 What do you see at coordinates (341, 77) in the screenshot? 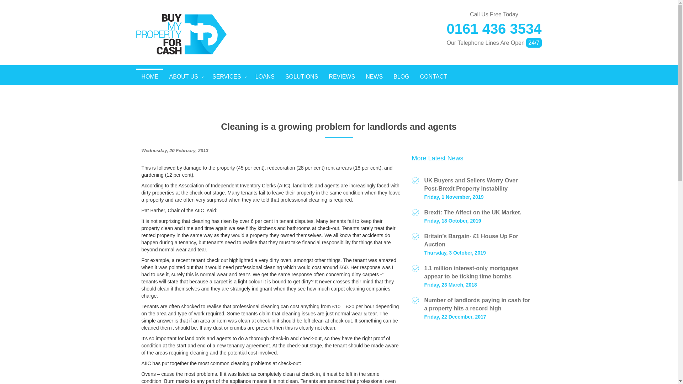
I see `REVIEWS` at bounding box center [341, 77].